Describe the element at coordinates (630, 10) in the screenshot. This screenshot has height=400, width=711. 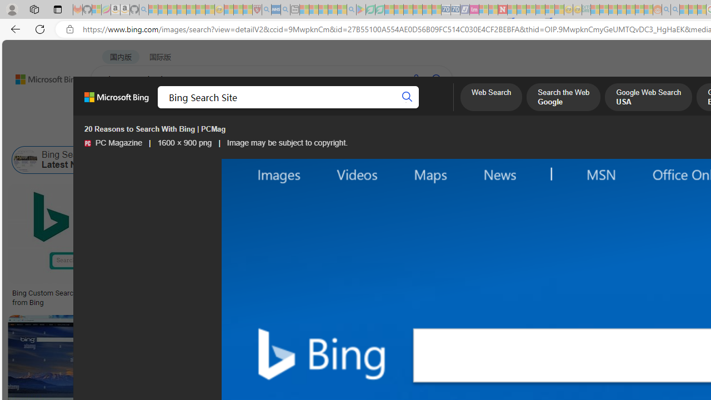
I see `Kinda Frugal - MSN - Sleeping` at that location.